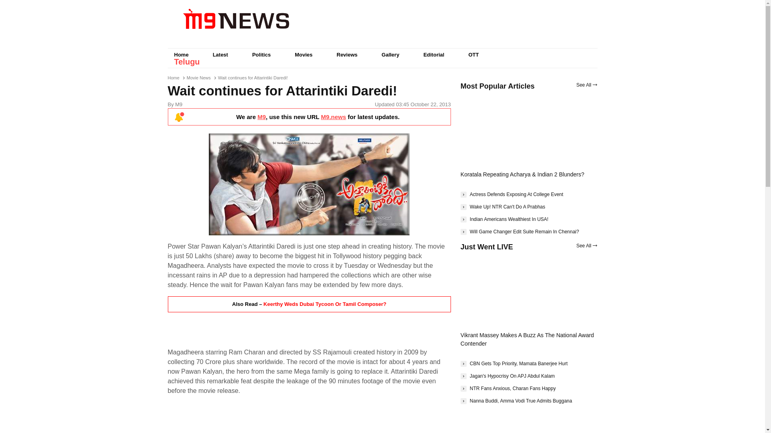 The image size is (771, 433). What do you see at coordinates (182, 55) in the screenshot?
I see `Home` at bounding box center [182, 55].